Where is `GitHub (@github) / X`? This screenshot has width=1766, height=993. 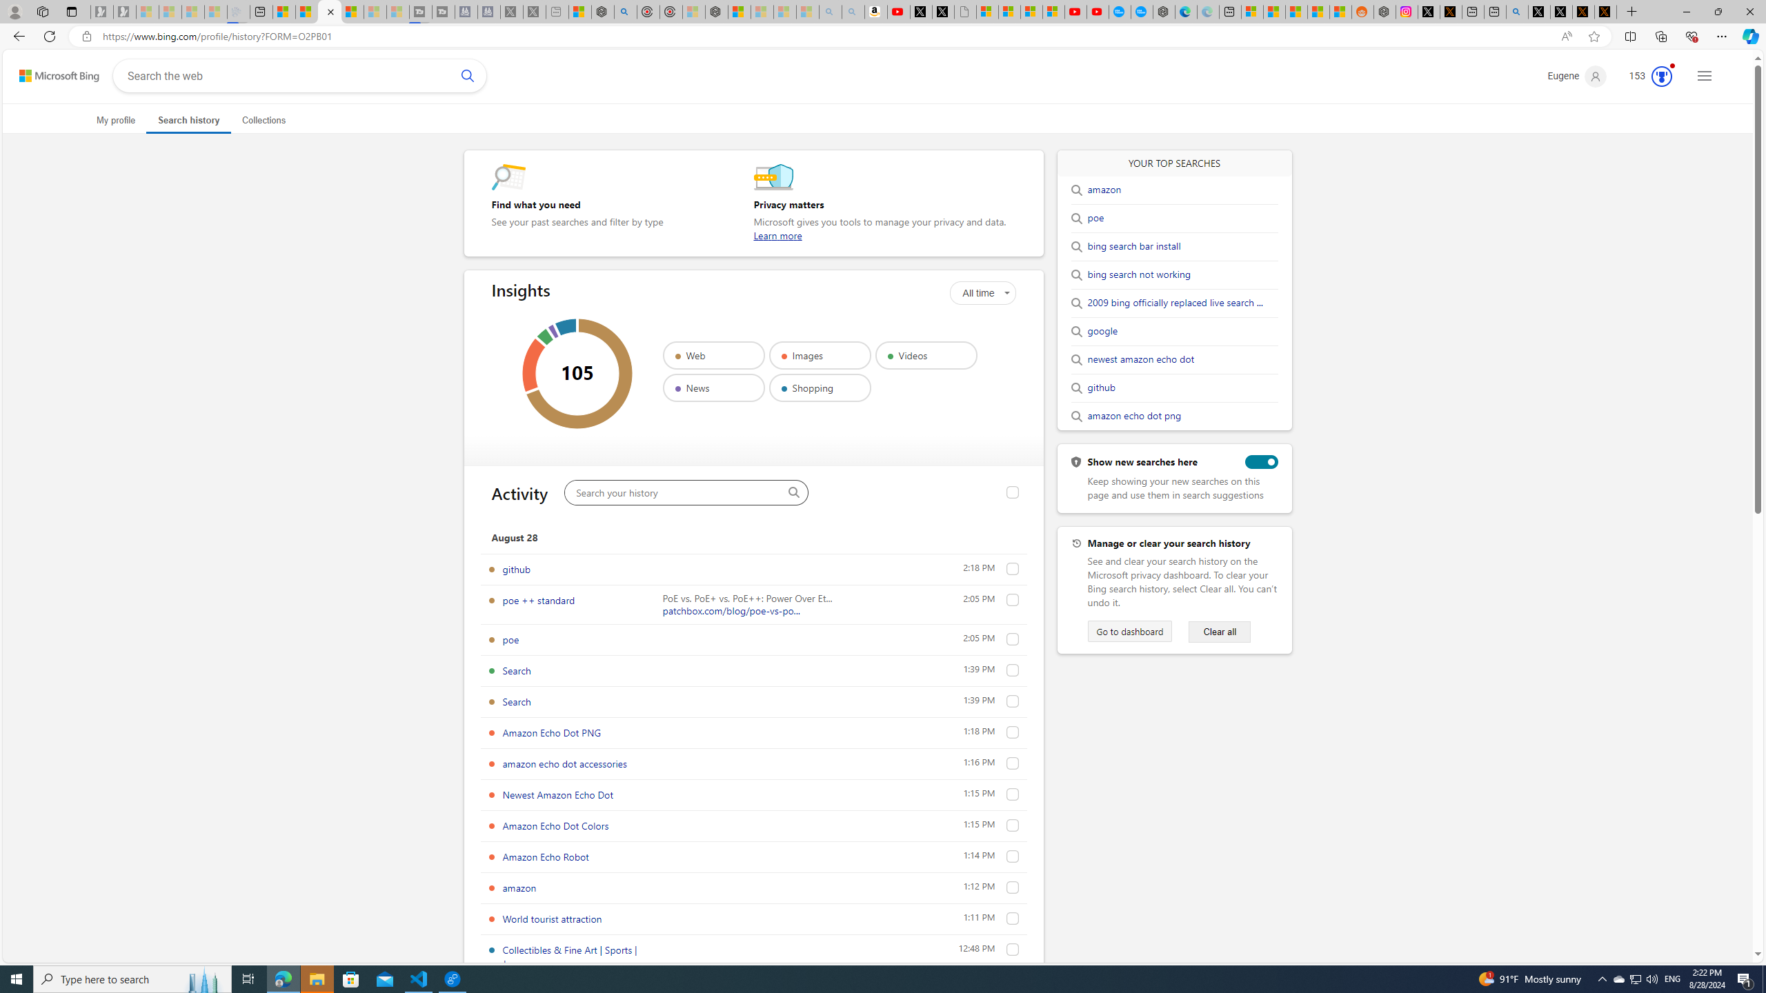
GitHub (@github) / X is located at coordinates (1562, 12).